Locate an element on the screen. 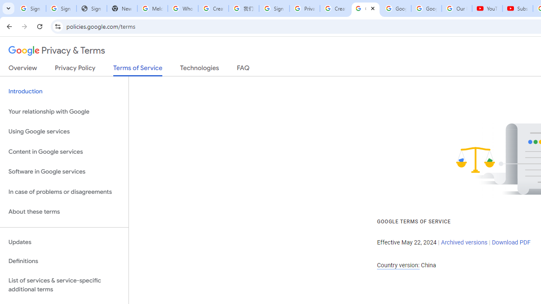 Image resolution: width=541 pixels, height=304 pixels. Privacy Policy is located at coordinates (75, 70).